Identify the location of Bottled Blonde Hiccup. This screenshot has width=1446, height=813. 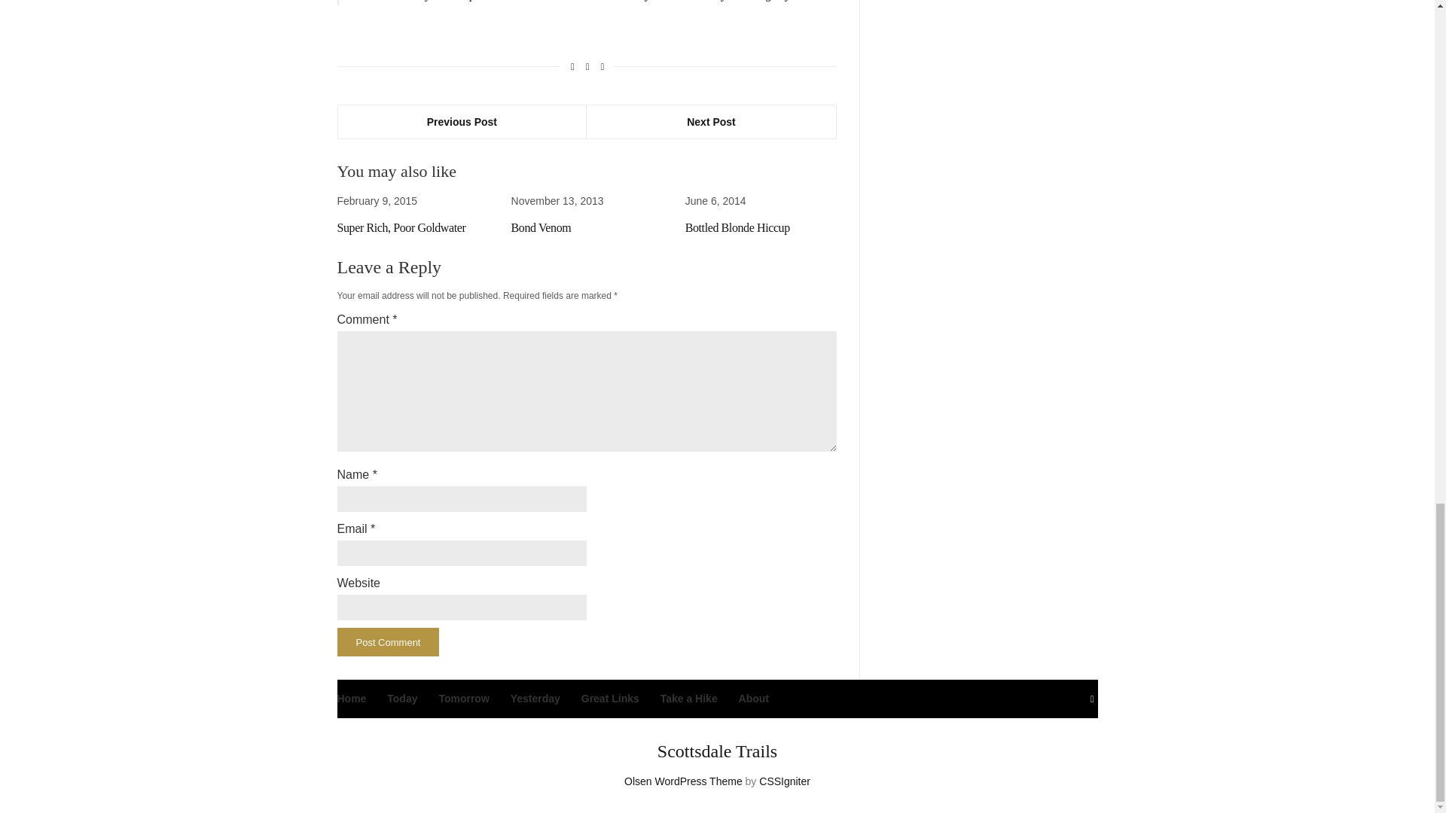
(737, 227).